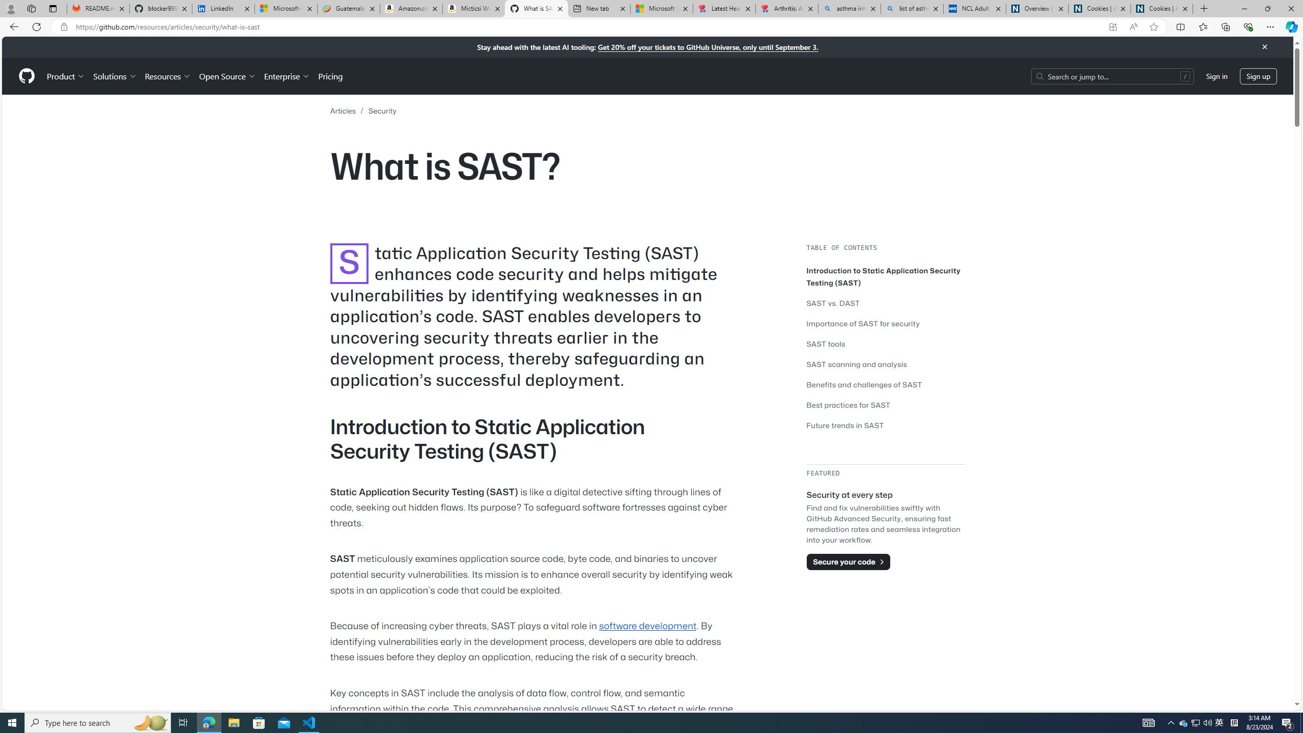  I want to click on asthma inhaler - Search, so click(849, 9).